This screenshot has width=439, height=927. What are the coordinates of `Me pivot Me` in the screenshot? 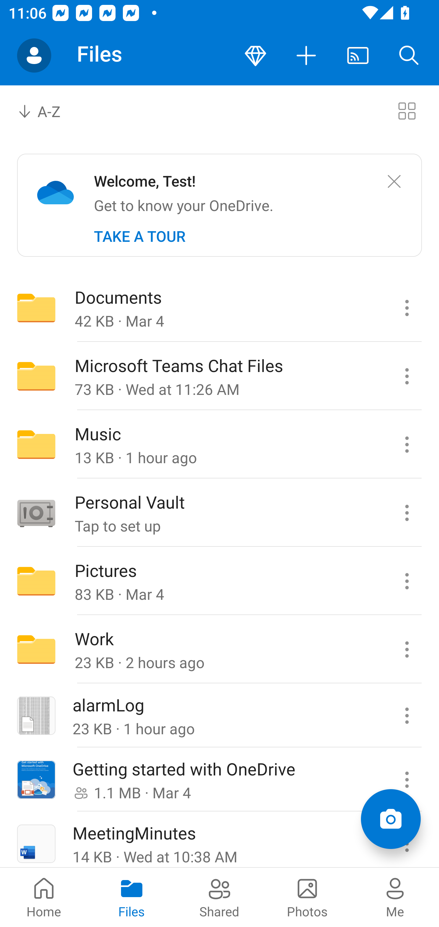 It's located at (395, 897).